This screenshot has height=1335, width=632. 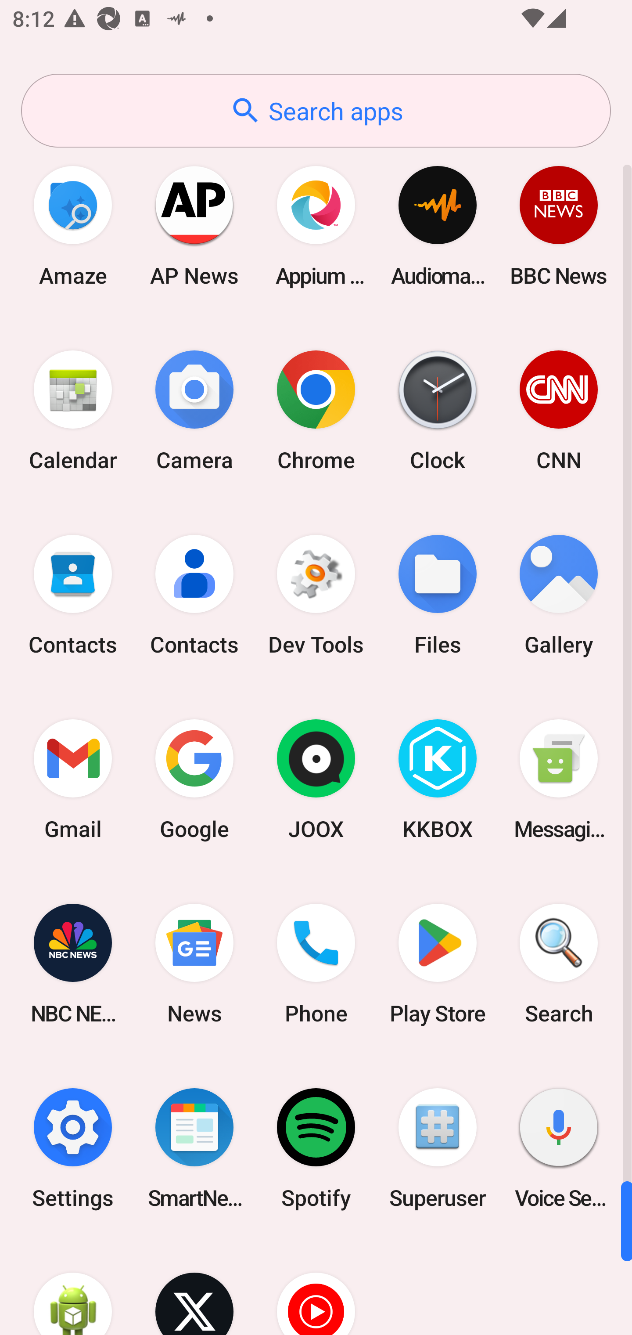 What do you see at coordinates (437, 410) in the screenshot?
I see `Clock` at bounding box center [437, 410].